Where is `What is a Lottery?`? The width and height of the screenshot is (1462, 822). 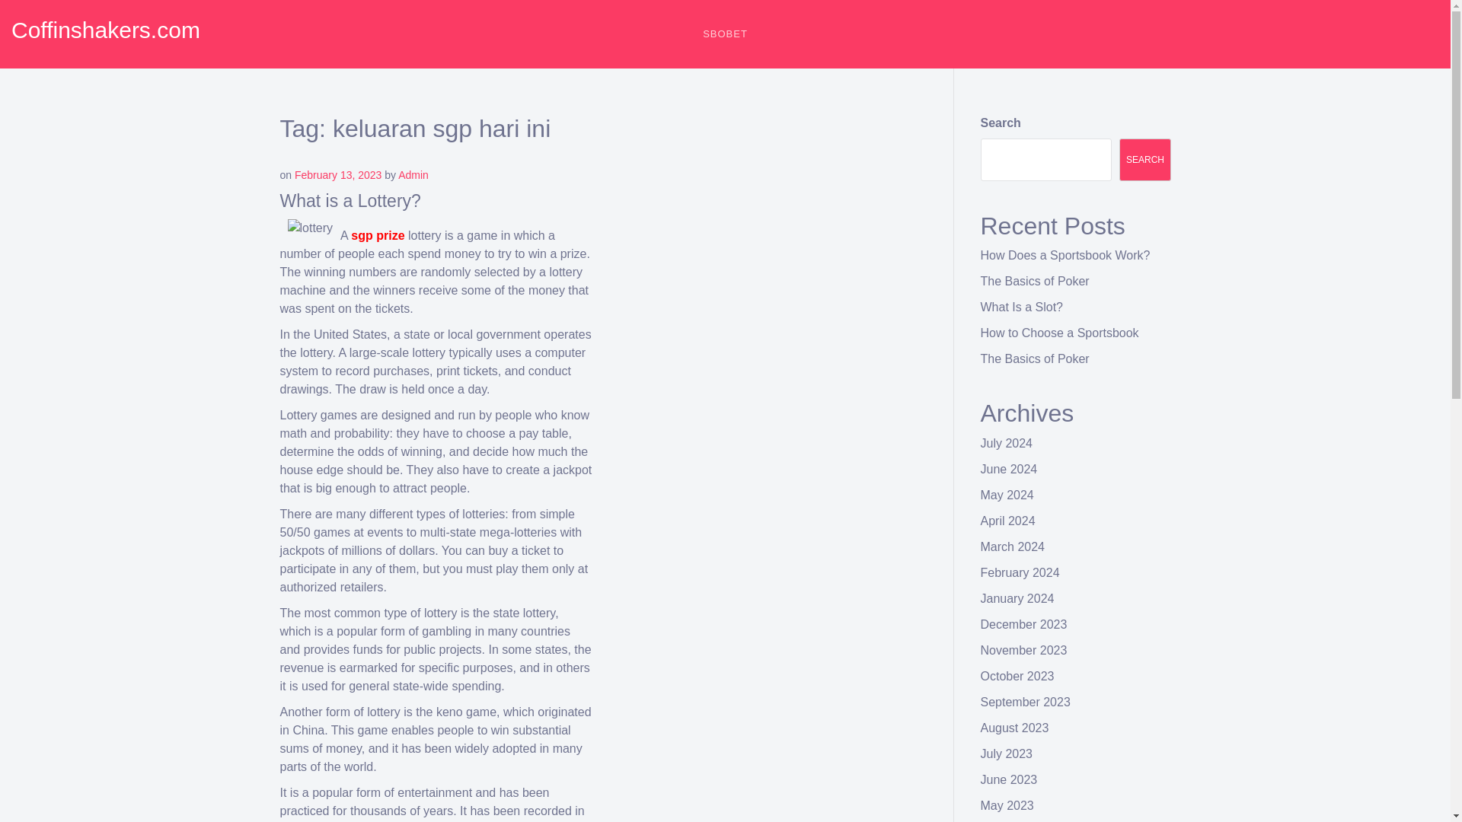
What is a Lottery? is located at coordinates (350, 200).